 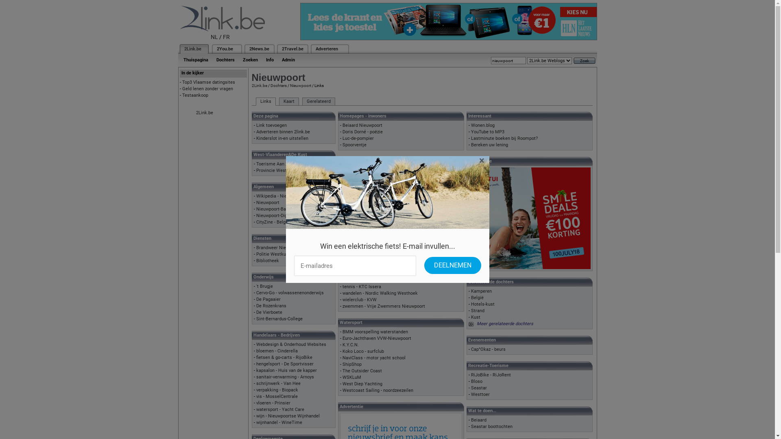 What do you see at coordinates (284, 171) in the screenshot?
I see `Provincie West-Vlaanderen` at bounding box center [284, 171].